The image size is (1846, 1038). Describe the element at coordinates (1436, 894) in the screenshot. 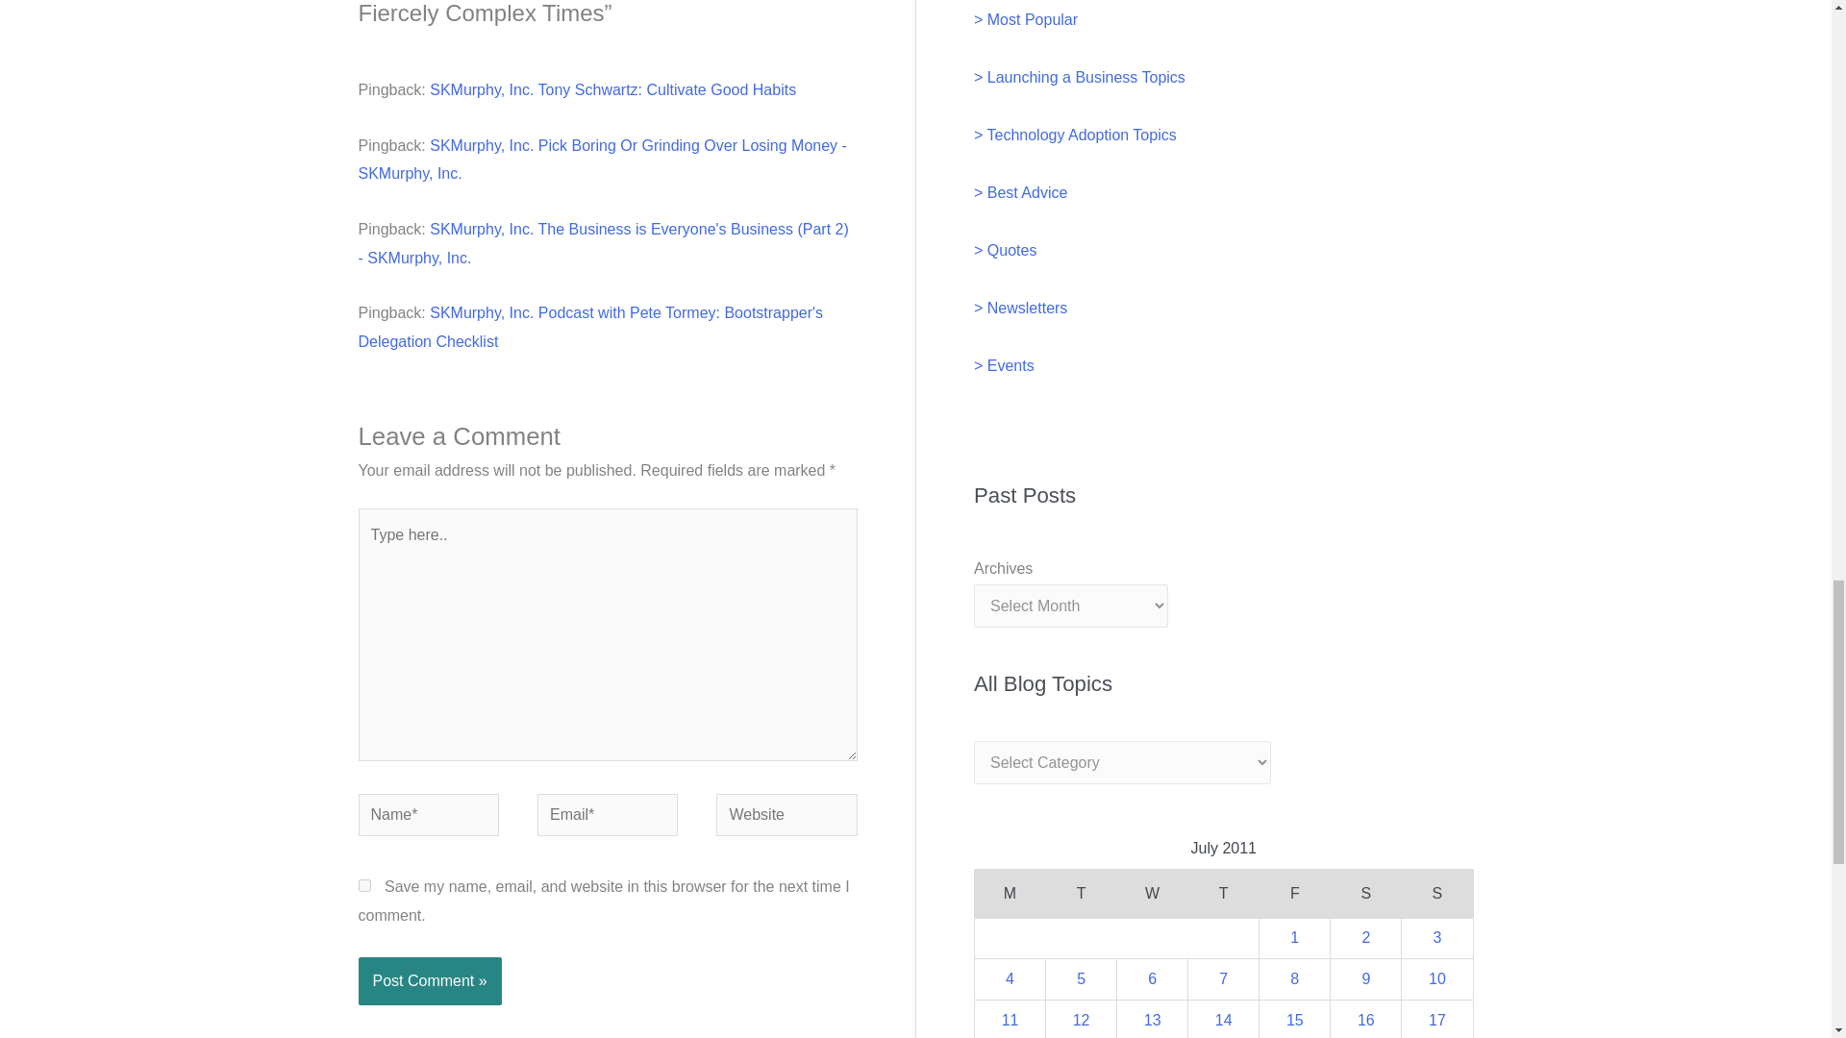

I see `Sunday` at that location.